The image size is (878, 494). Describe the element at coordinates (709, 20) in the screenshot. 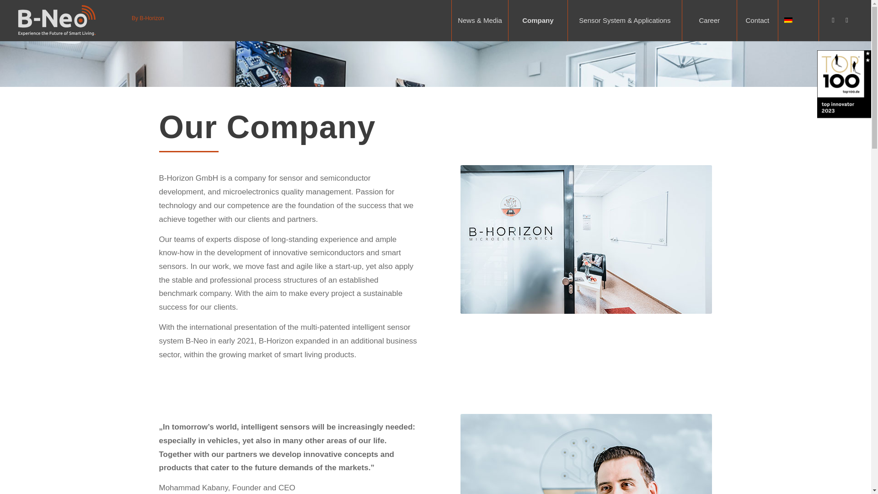

I see `Career` at that location.